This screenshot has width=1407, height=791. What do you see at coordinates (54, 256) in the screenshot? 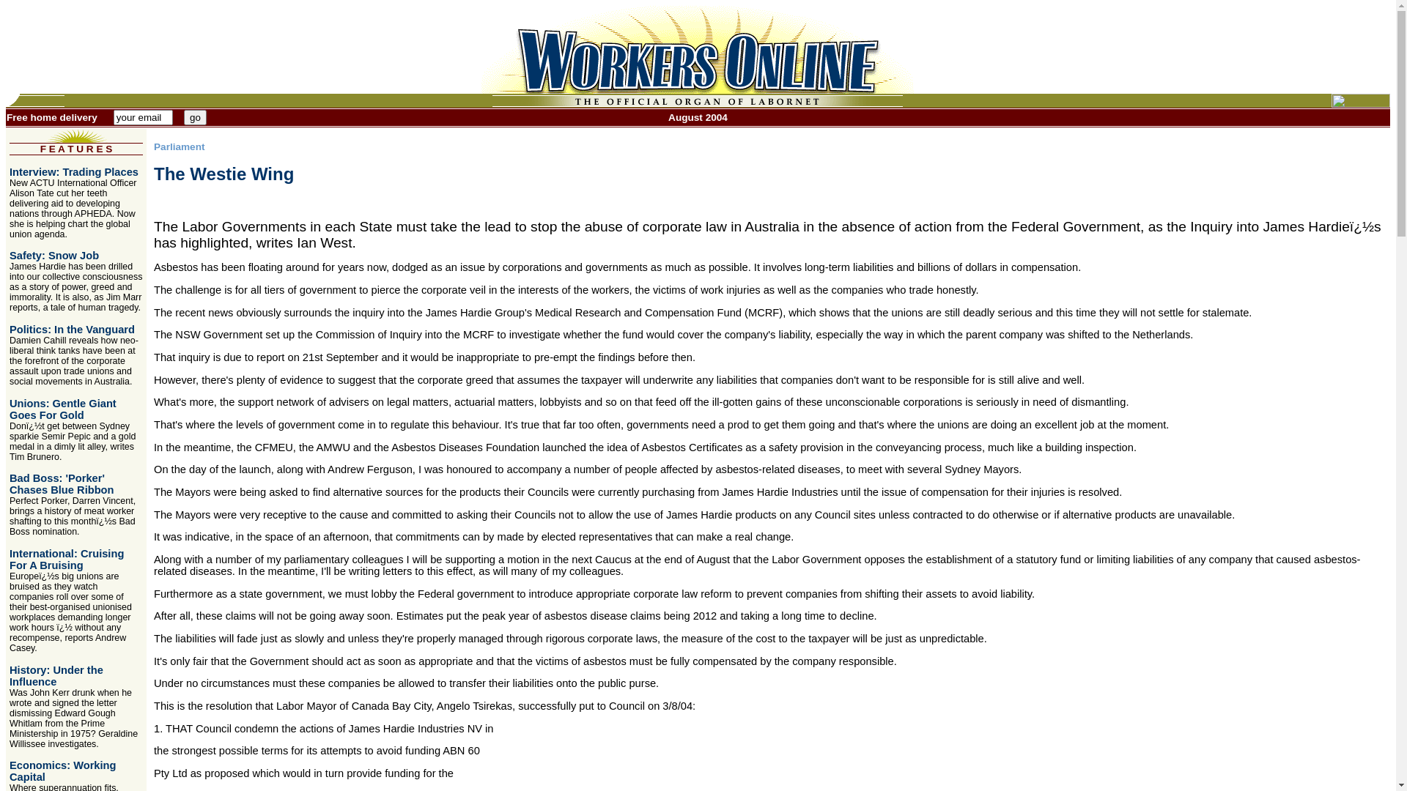
I see `Safety: Snow Job` at bounding box center [54, 256].